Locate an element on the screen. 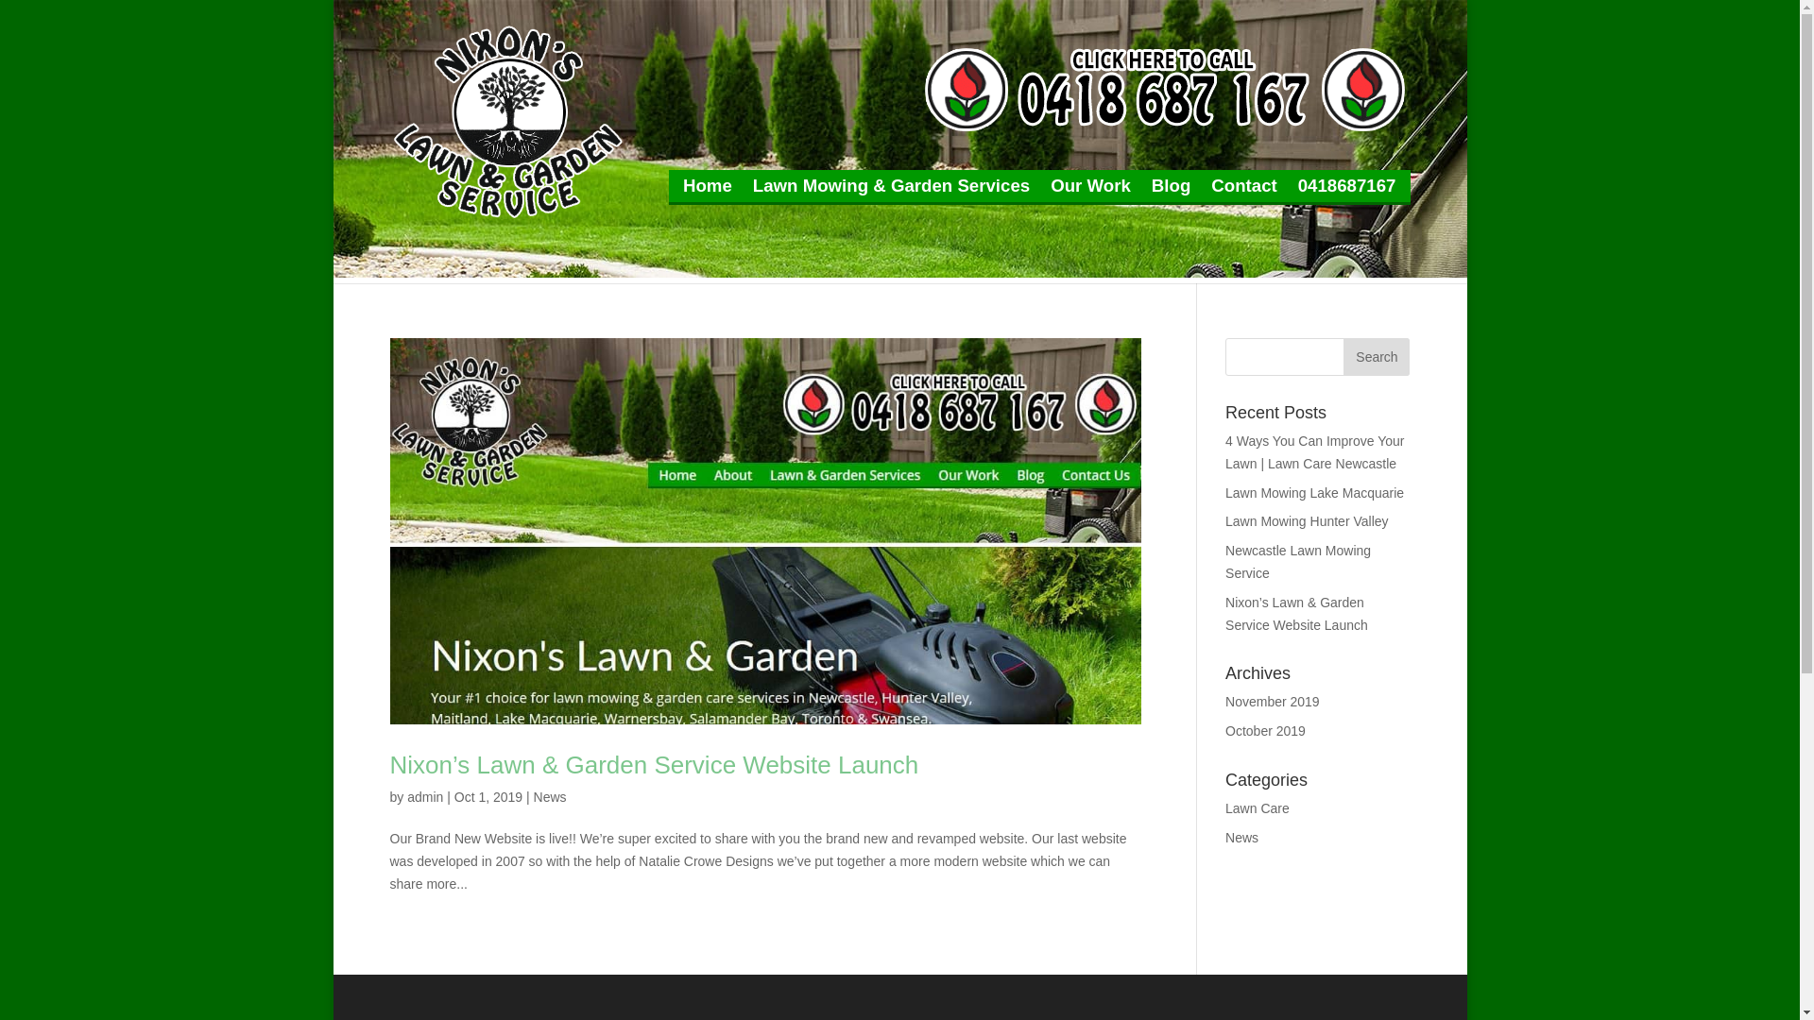 The height and width of the screenshot is (1020, 1814). Blog is located at coordinates (1172, 186).